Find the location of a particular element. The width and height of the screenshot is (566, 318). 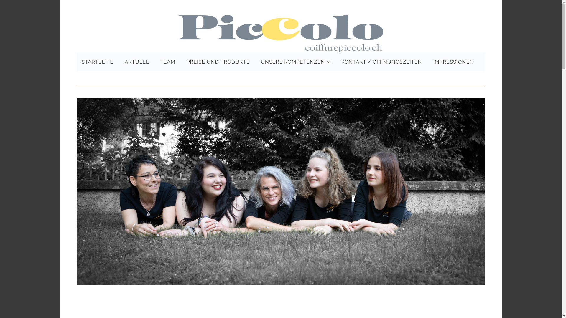

TEAM is located at coordinates (168, 62).